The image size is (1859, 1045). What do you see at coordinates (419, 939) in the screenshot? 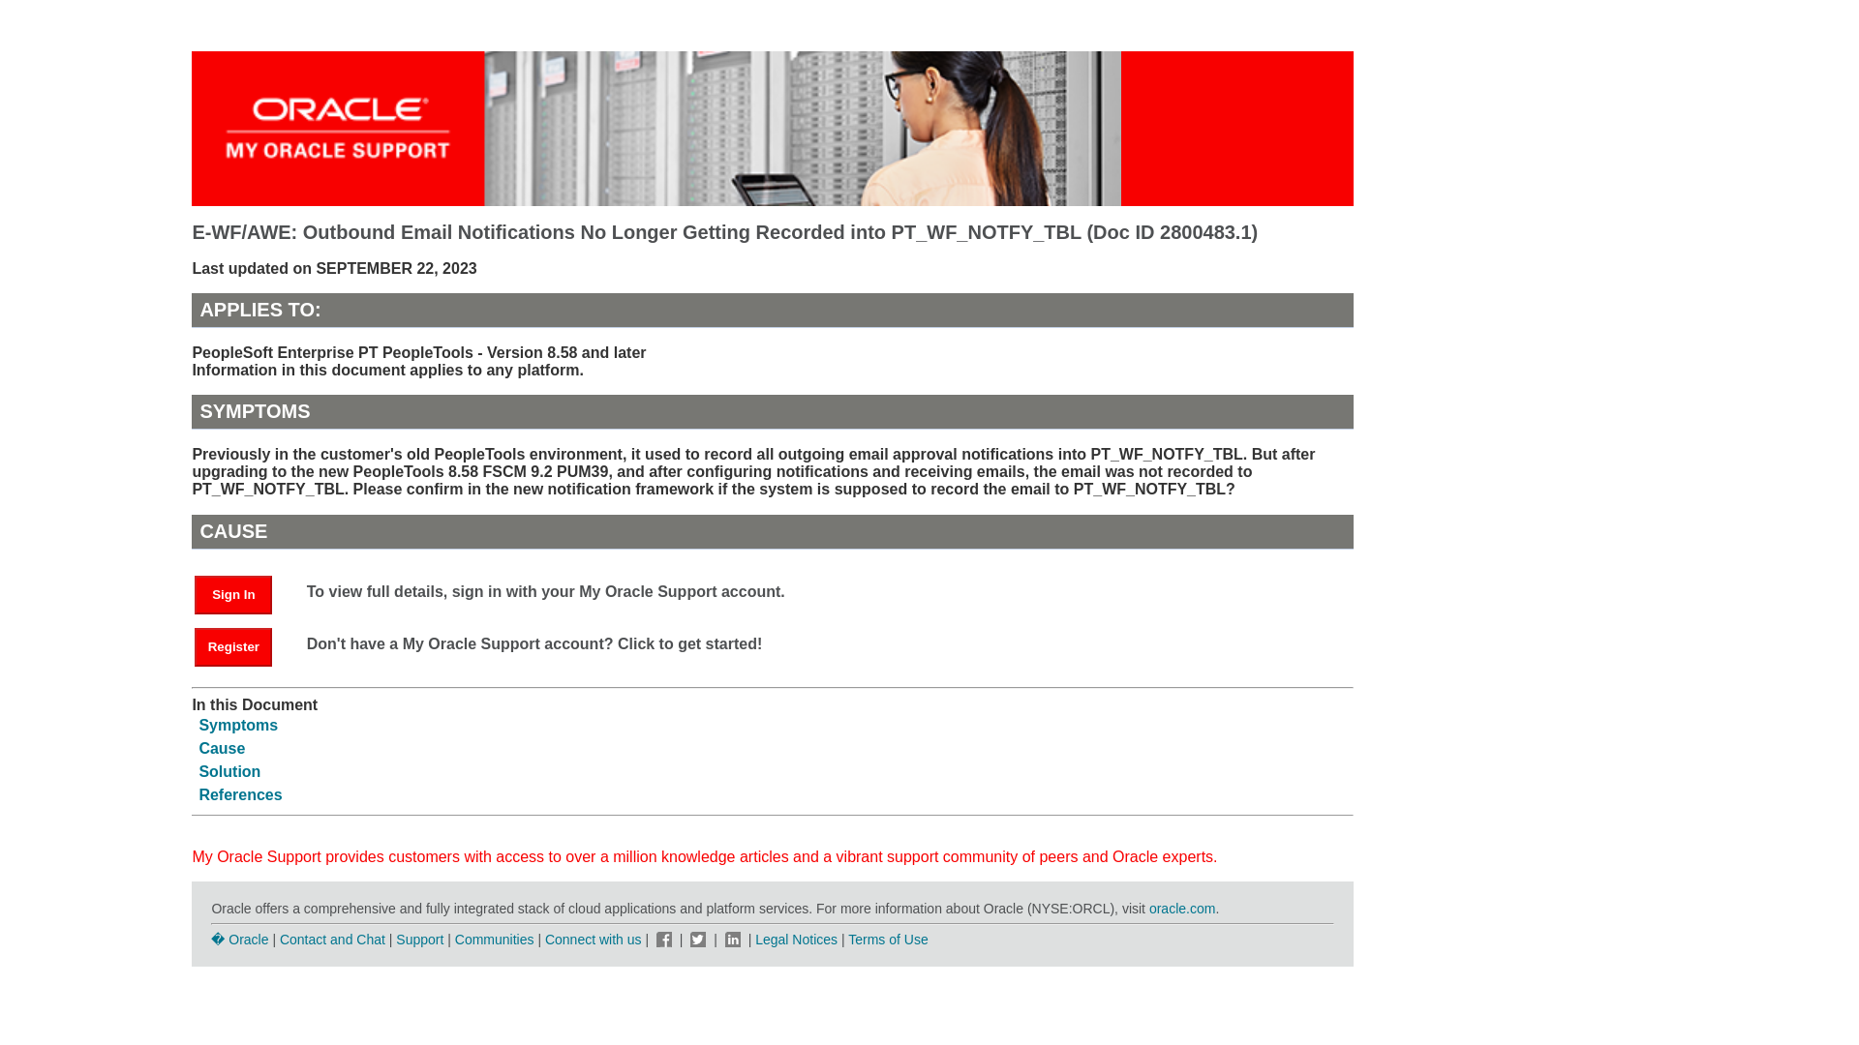
I see `Support` at bounding box center [419, 939].